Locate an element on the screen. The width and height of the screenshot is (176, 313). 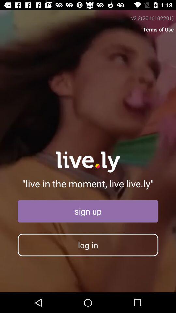
open item above log in app is located at coordinates (88, 211).